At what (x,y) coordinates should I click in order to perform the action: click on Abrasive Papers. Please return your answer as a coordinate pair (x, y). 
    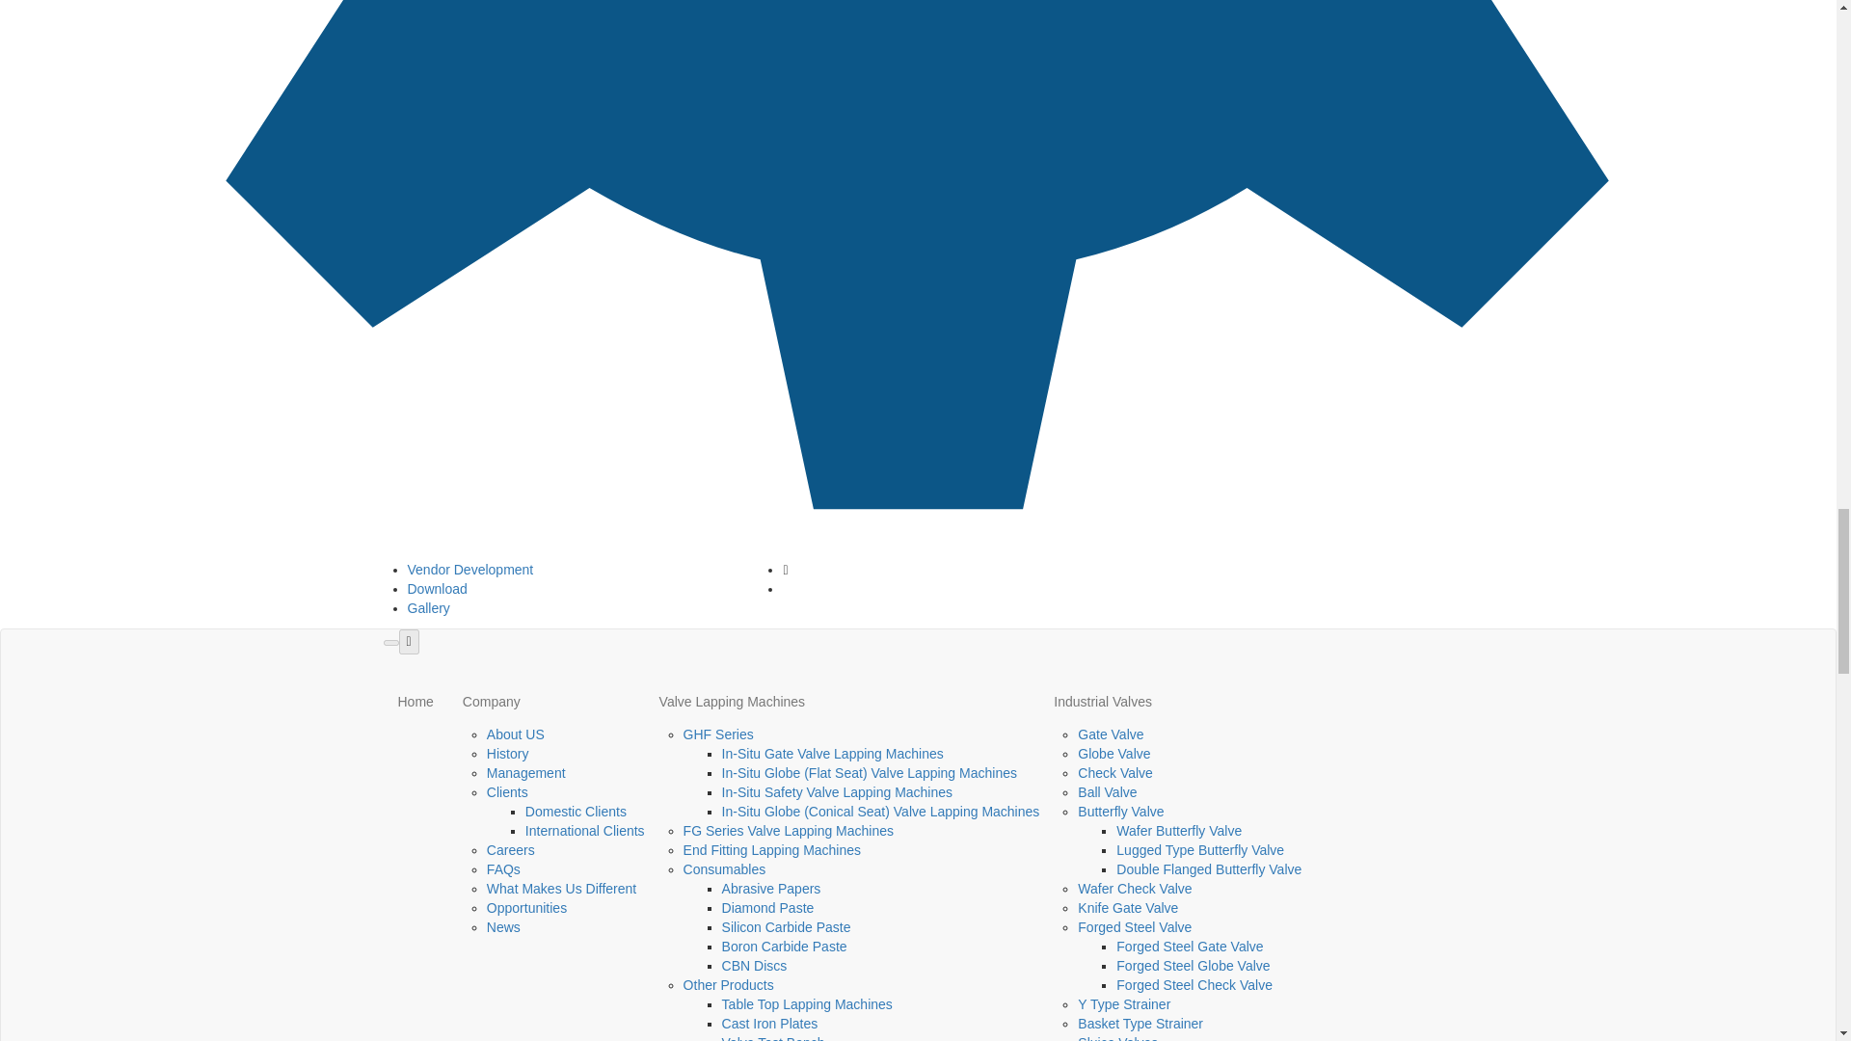
    Looking at the image, I should click on (771, 888).